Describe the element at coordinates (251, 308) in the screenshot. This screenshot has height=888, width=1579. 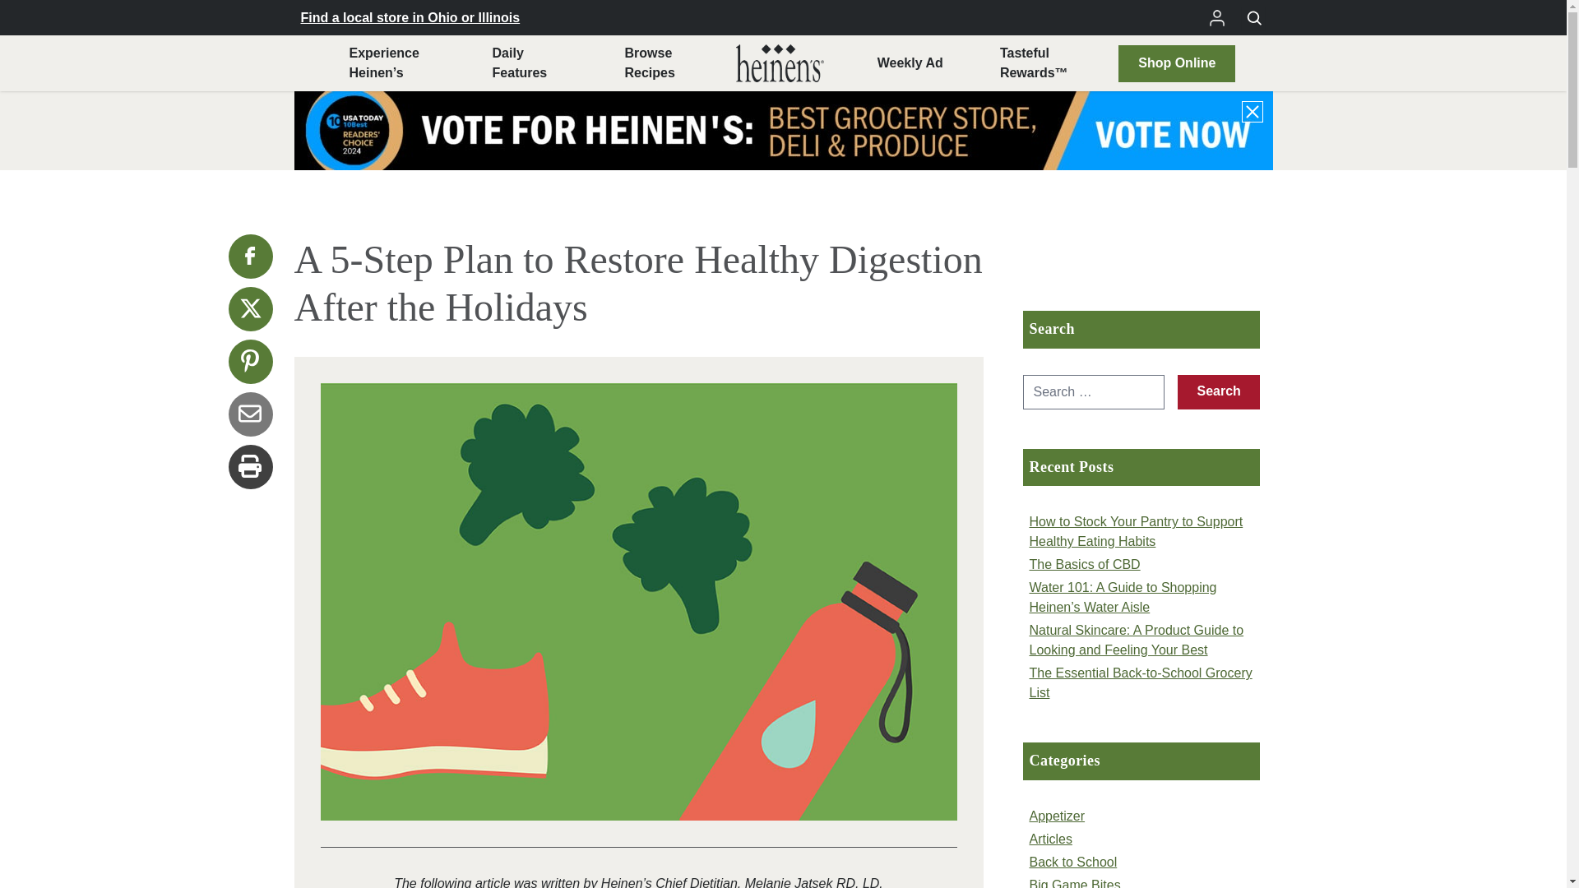
I see `Weekly Ad` at that location.